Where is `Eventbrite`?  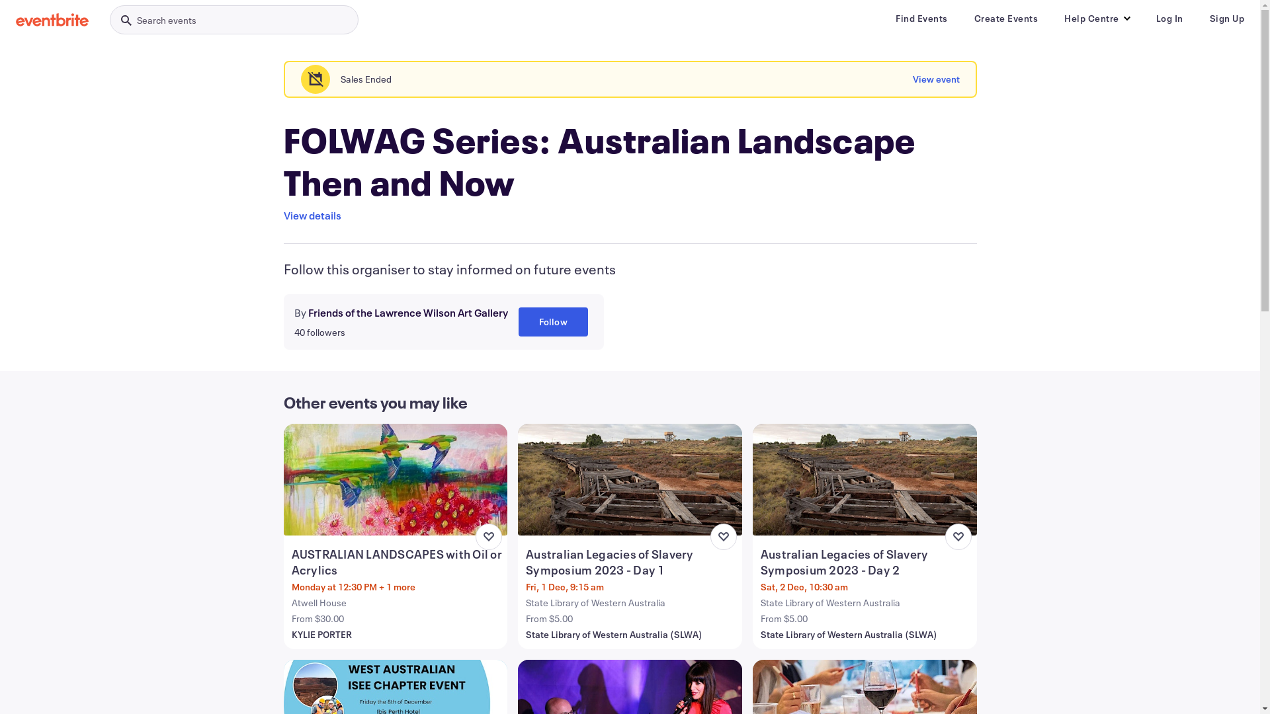 Eventbrite is located at coordinates (52, 20).